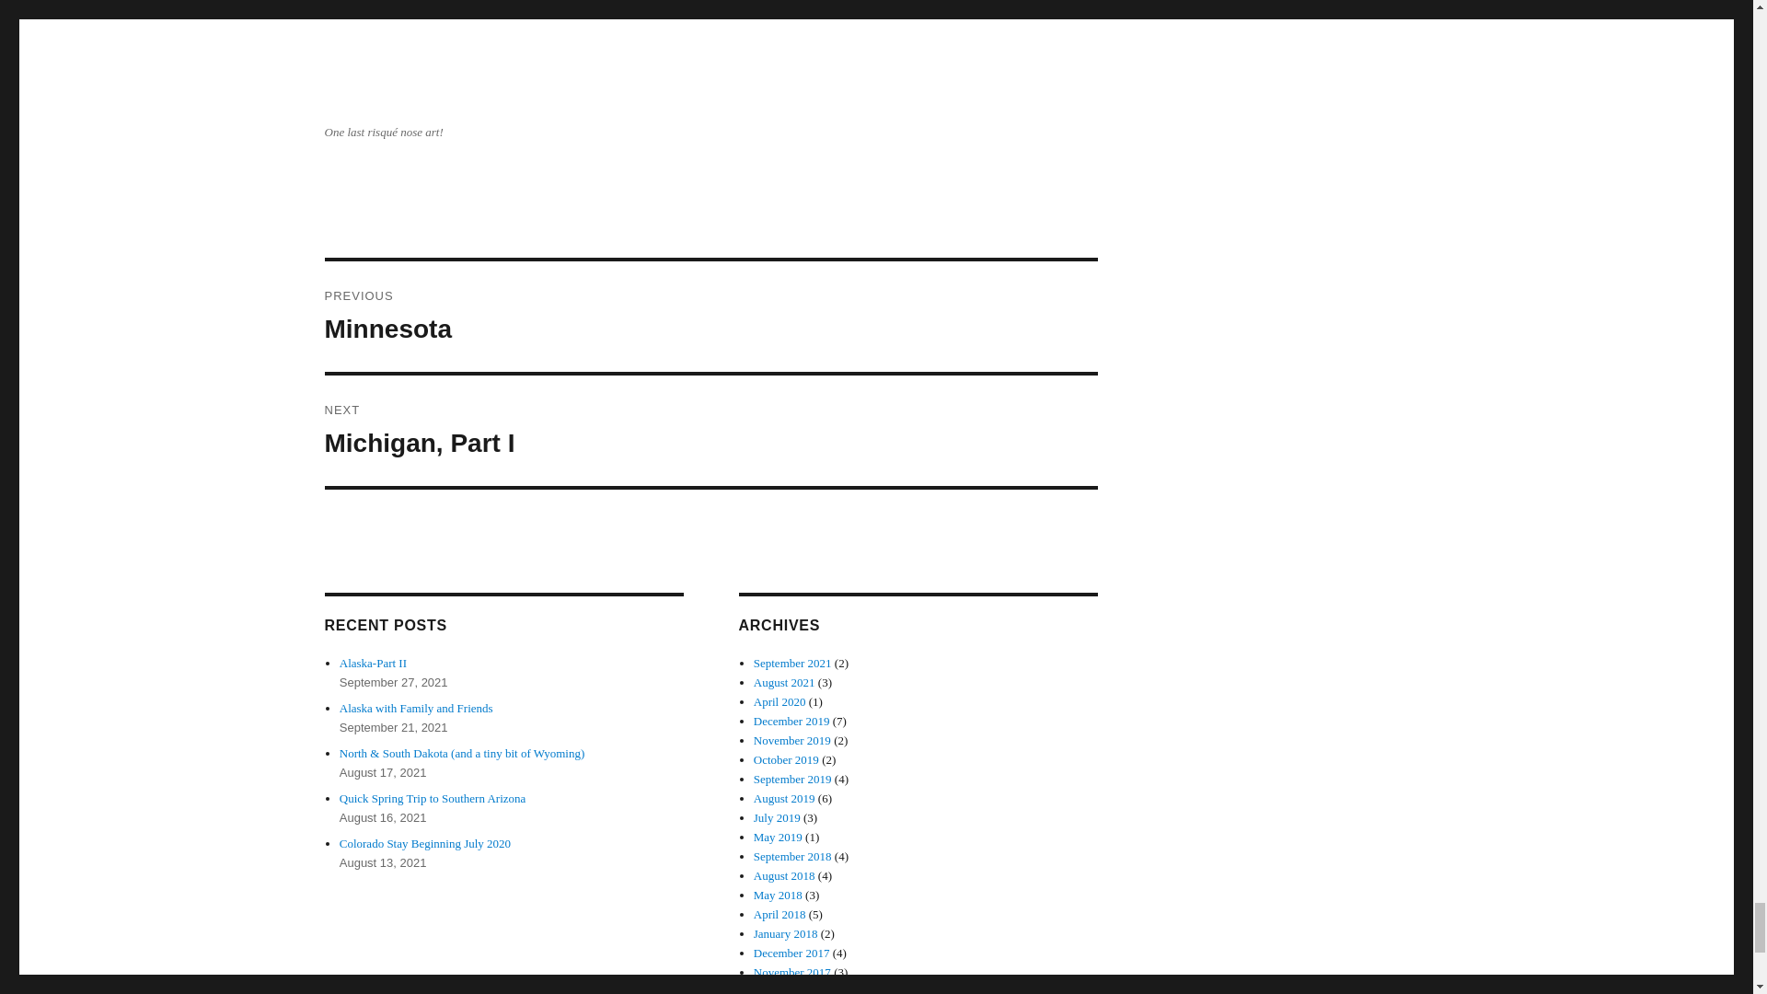 Image resolution: width=1767 pixels, height=994 pixels. I want to click on December 2017, so click(710, 317).